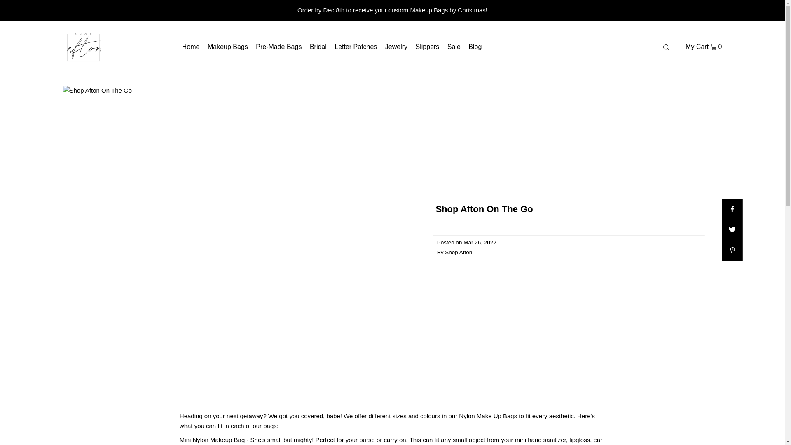  I want to click on Letter Patches, so click(356, 47).